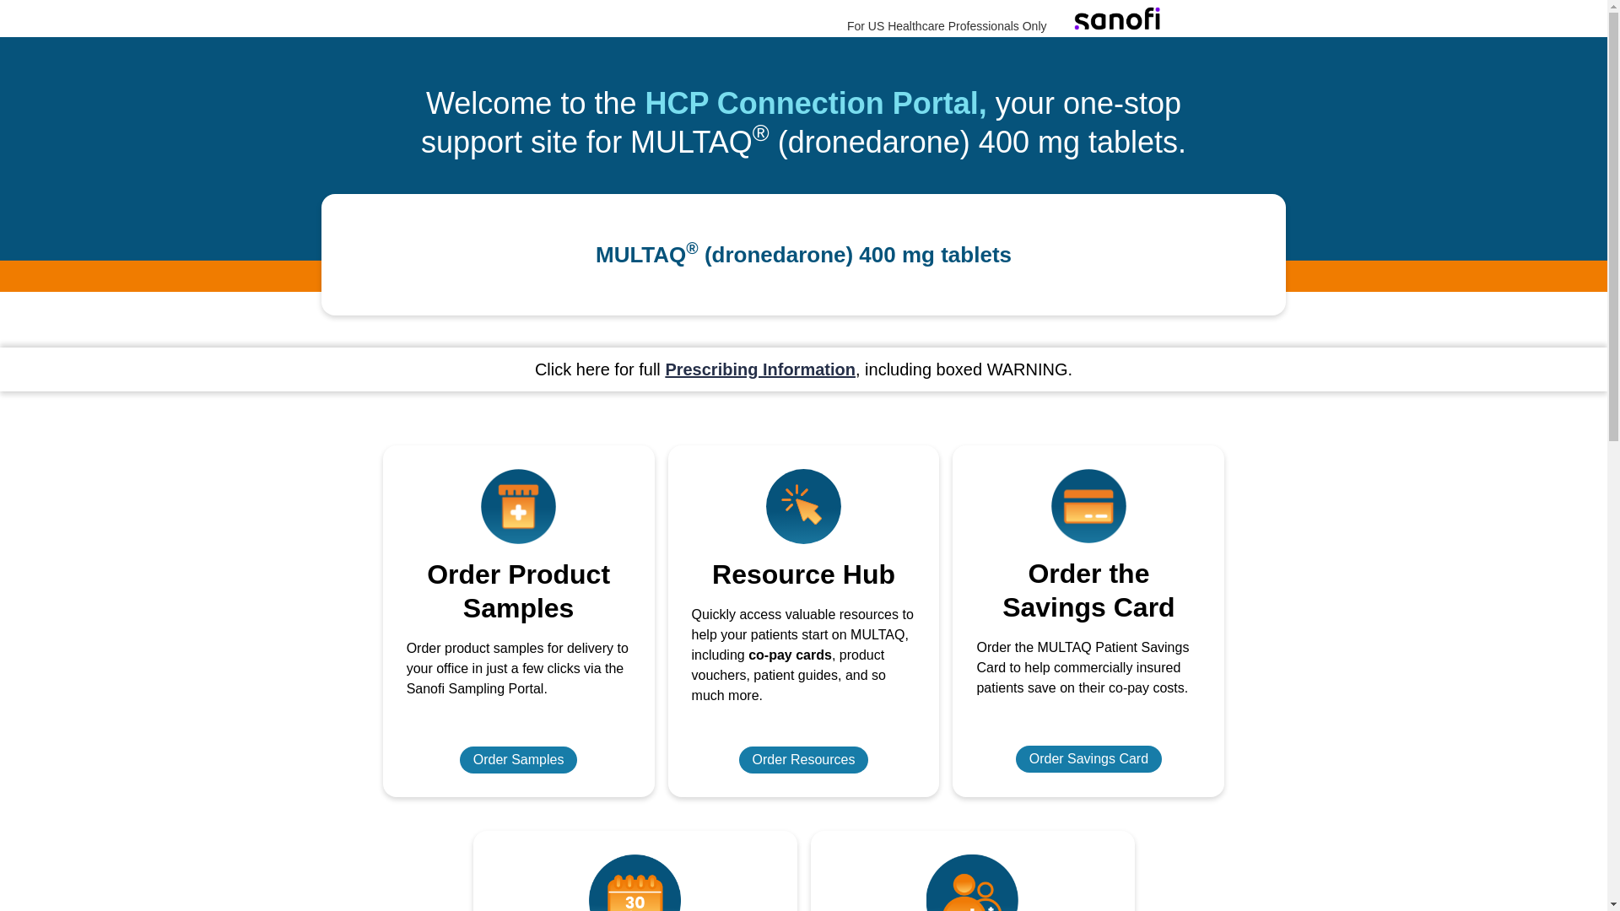 This screenshot has height=911, width=1620. I want to click on Order Resources, so click(803, 759).